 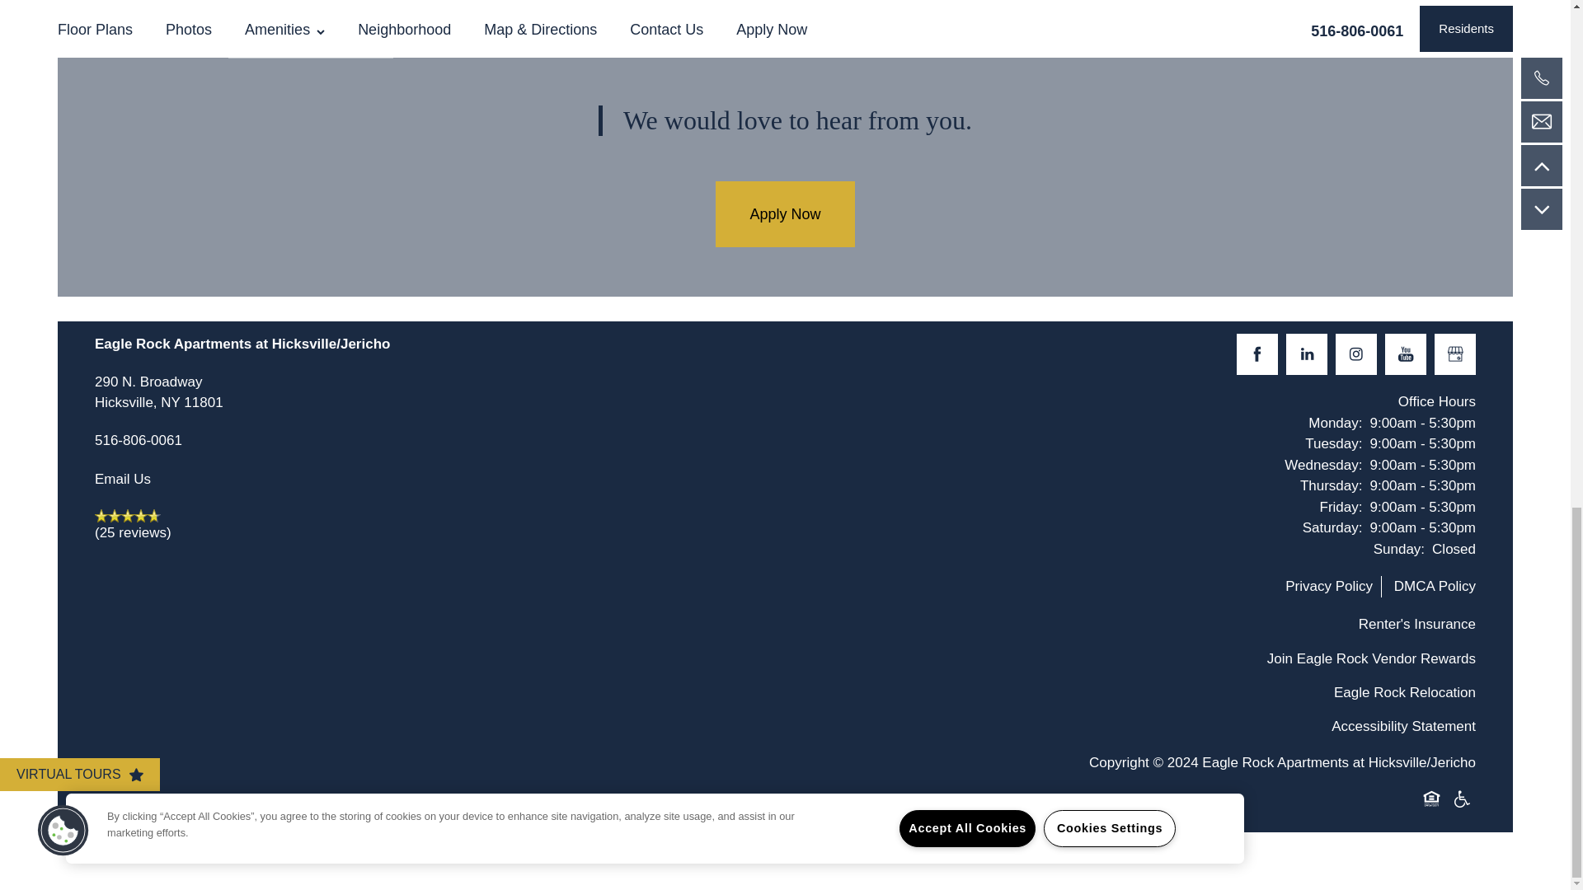 What do you see at coordinates (139, 442) in the screenshot?
I see `Property Phone Number` at bounding box center [139, 442].